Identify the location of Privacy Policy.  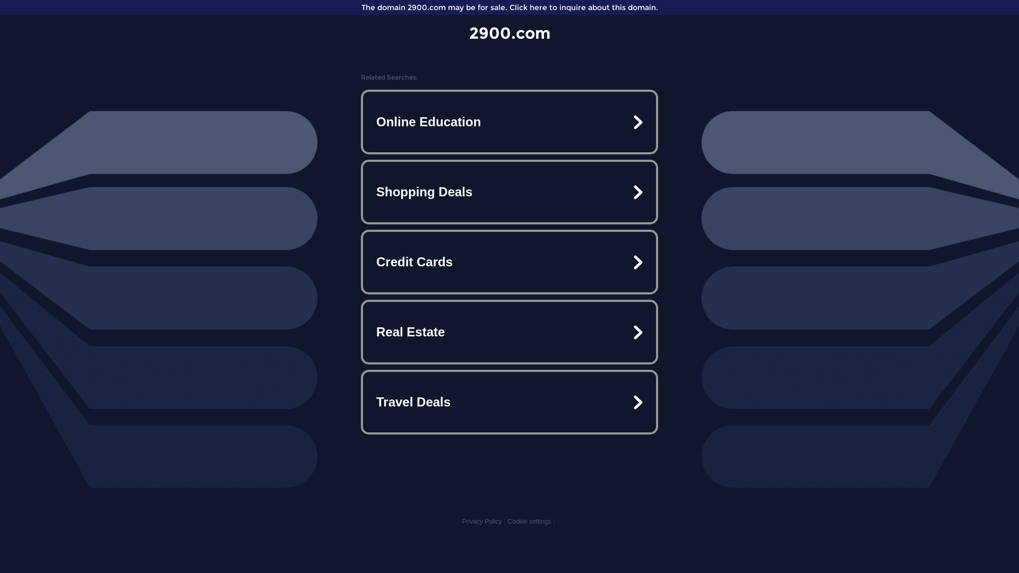
(482, 522).